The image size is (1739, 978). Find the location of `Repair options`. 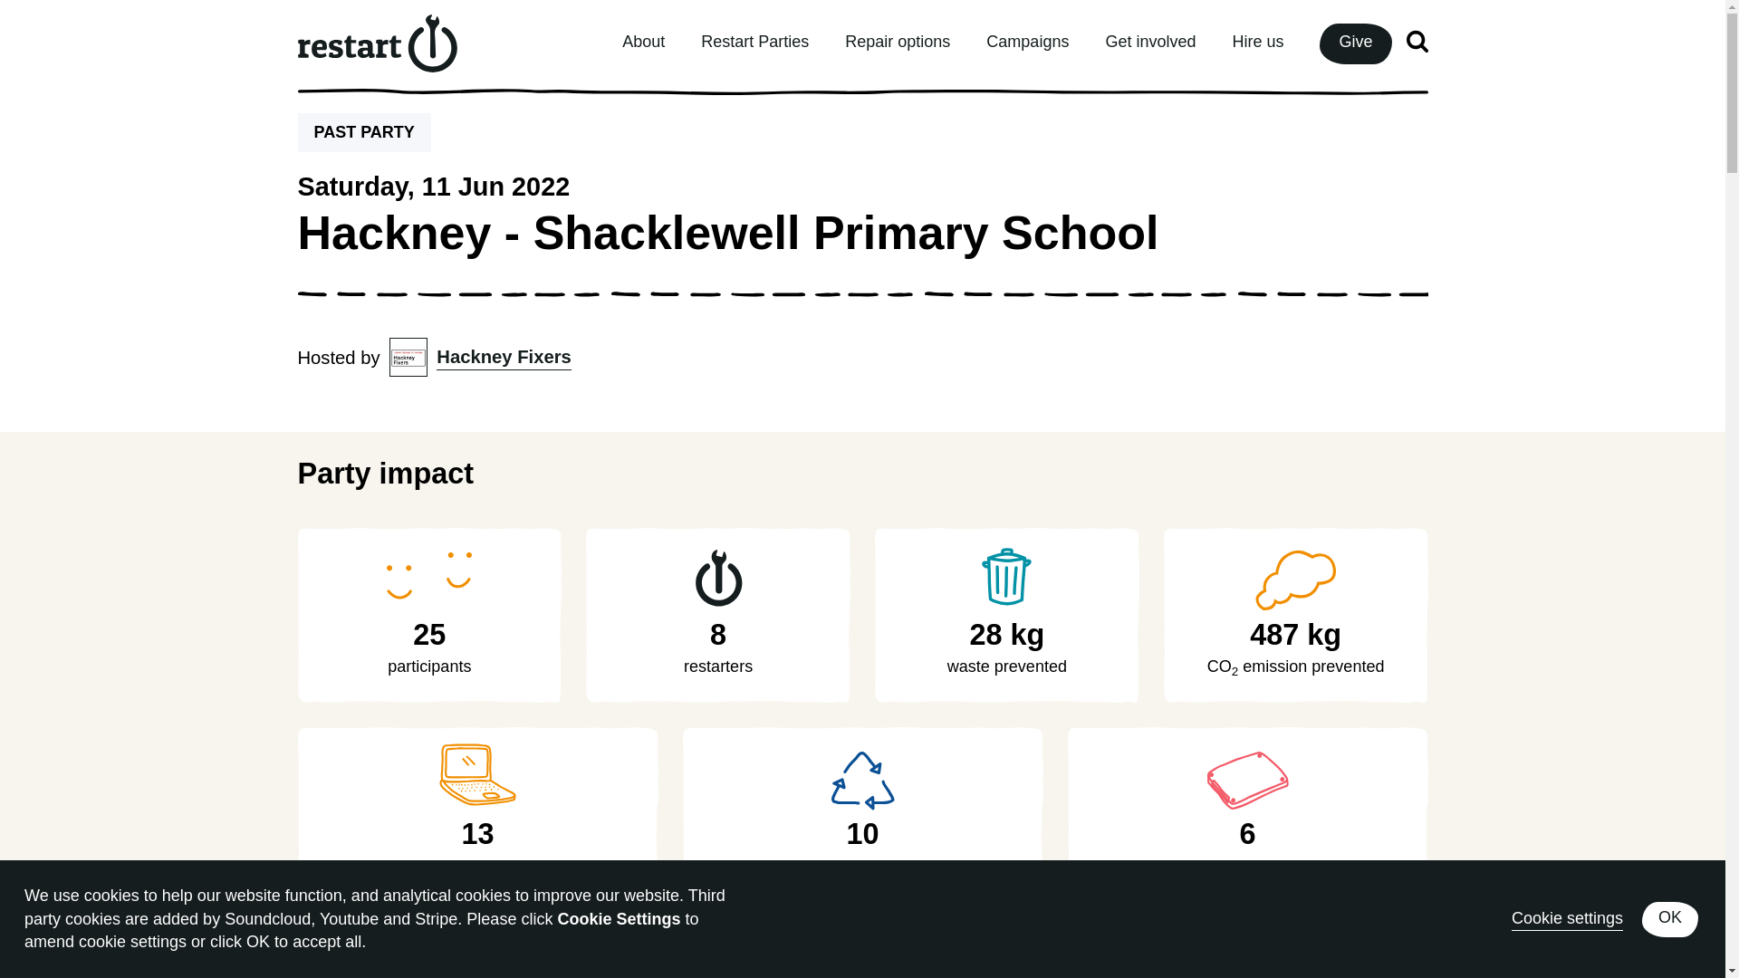

Repair options is located at coordinates (897, 42).